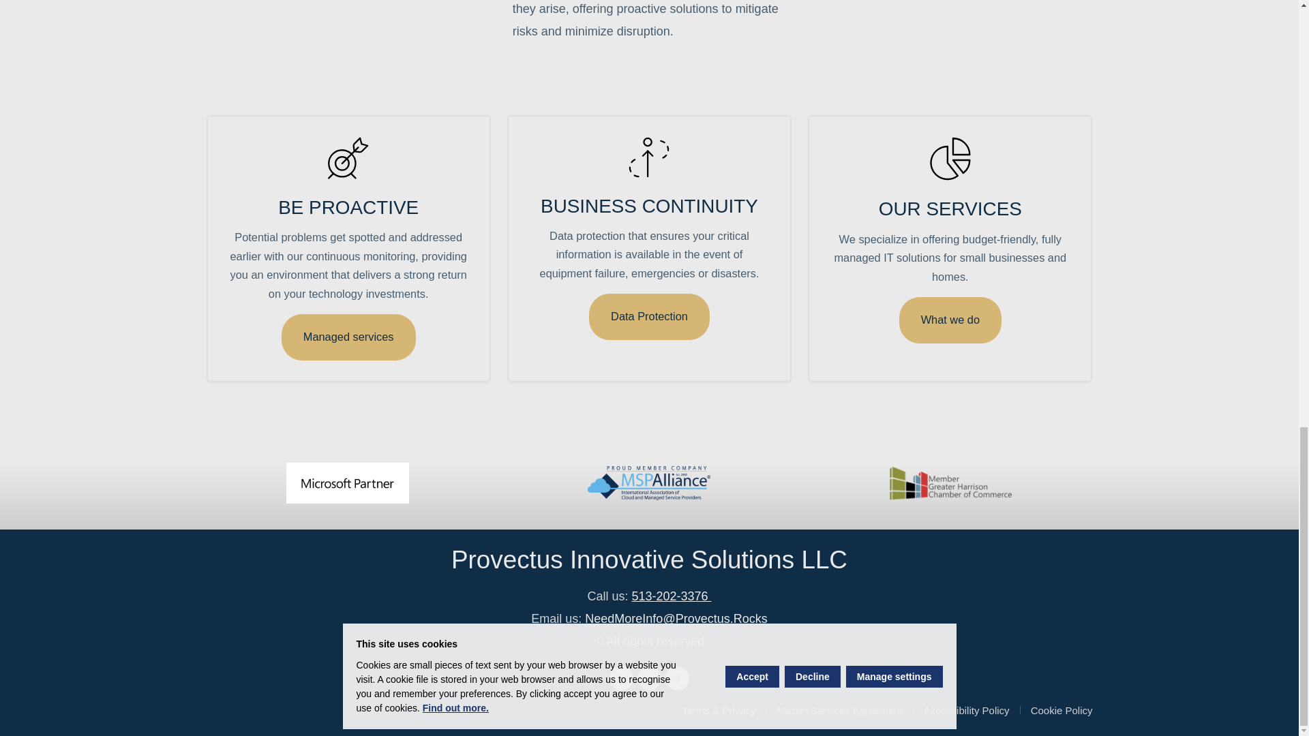  Describe the element at coordinates (649, 316) in the screenshot. I see `Data Protection` at that location.